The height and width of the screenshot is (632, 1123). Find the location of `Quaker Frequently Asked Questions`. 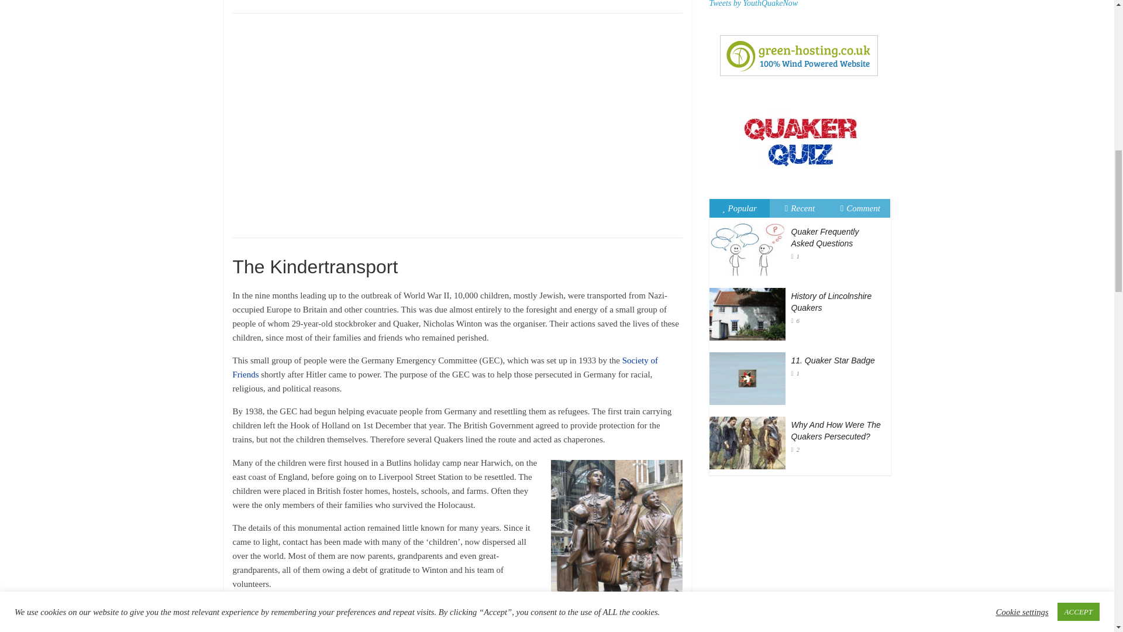

Quaker Frequently Asked Questions is located at coordinates (825, 238).